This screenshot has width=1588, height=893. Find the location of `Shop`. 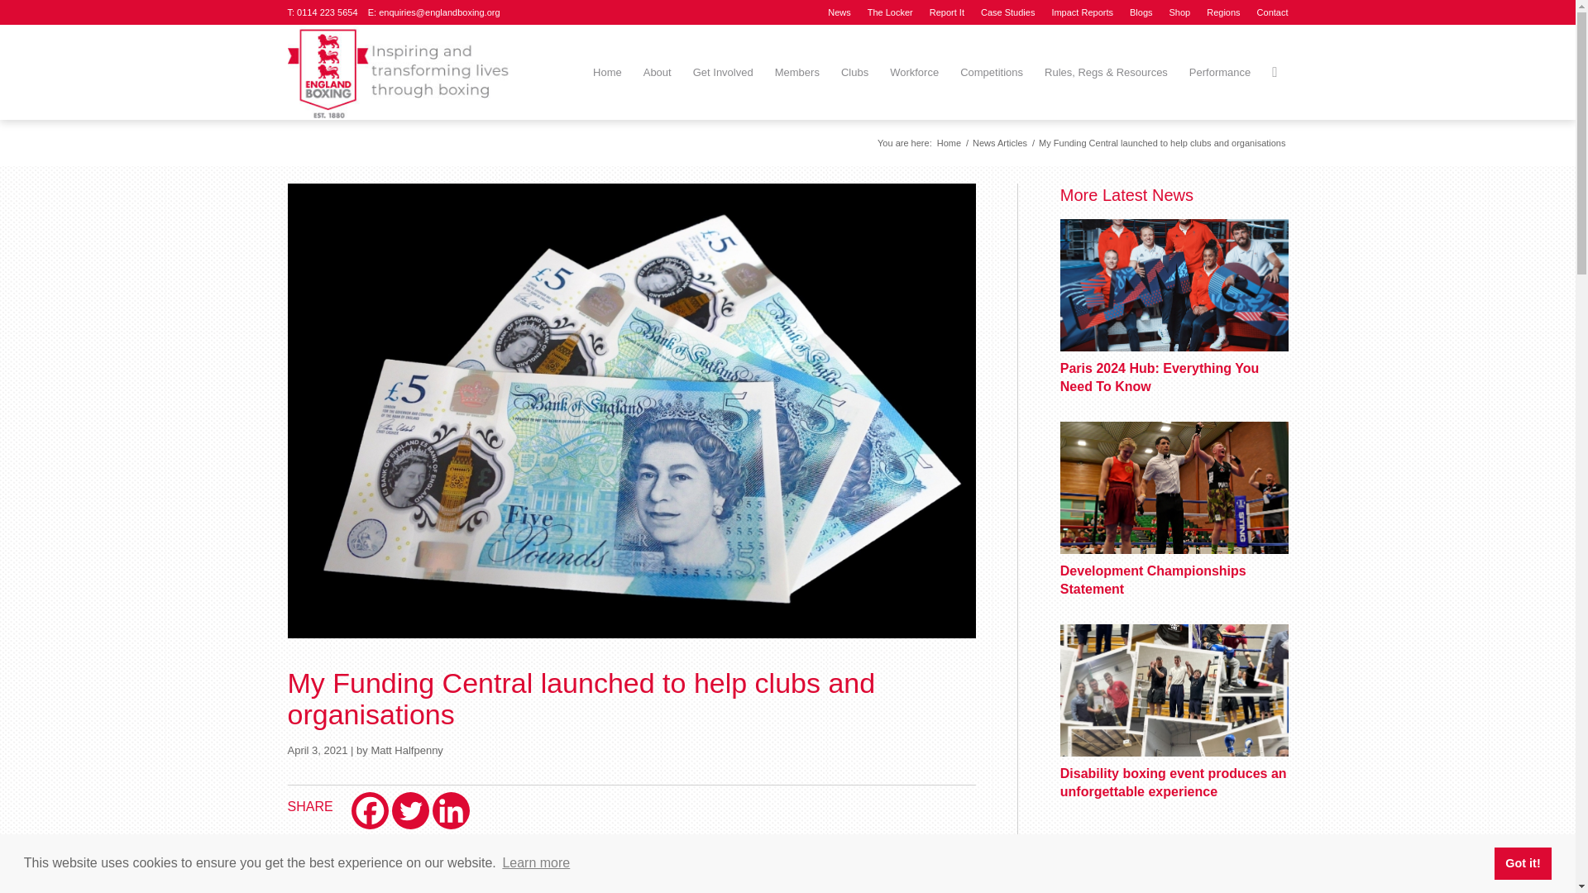

Shop is located at coordinates (1179, 12).